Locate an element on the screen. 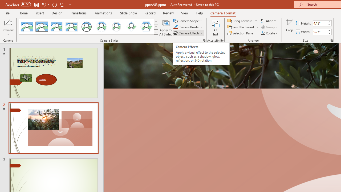 This screenshot has height=192, width=341. Format Object... is located at coordinates (204, 41).